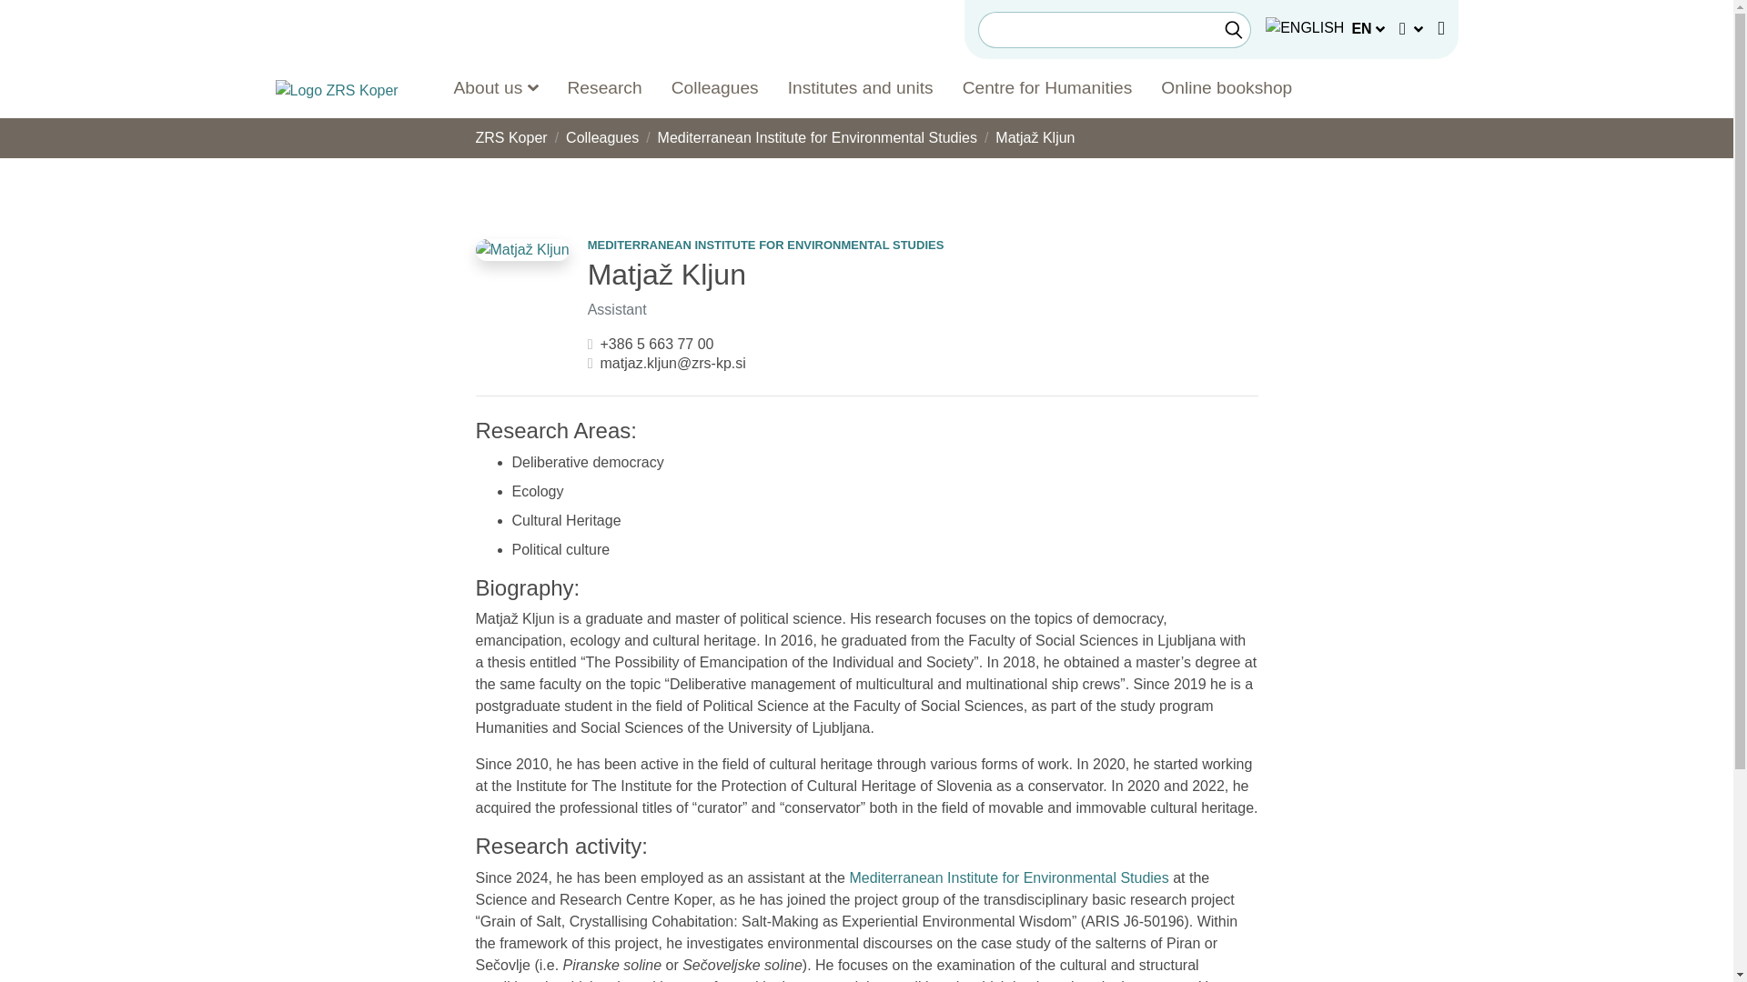 Image resolution: width=1747 pixels, height=982 pixels. Describe the element at coordinates (1048, 87) in the screenshot. I see `Centre for Humanities` at that location.